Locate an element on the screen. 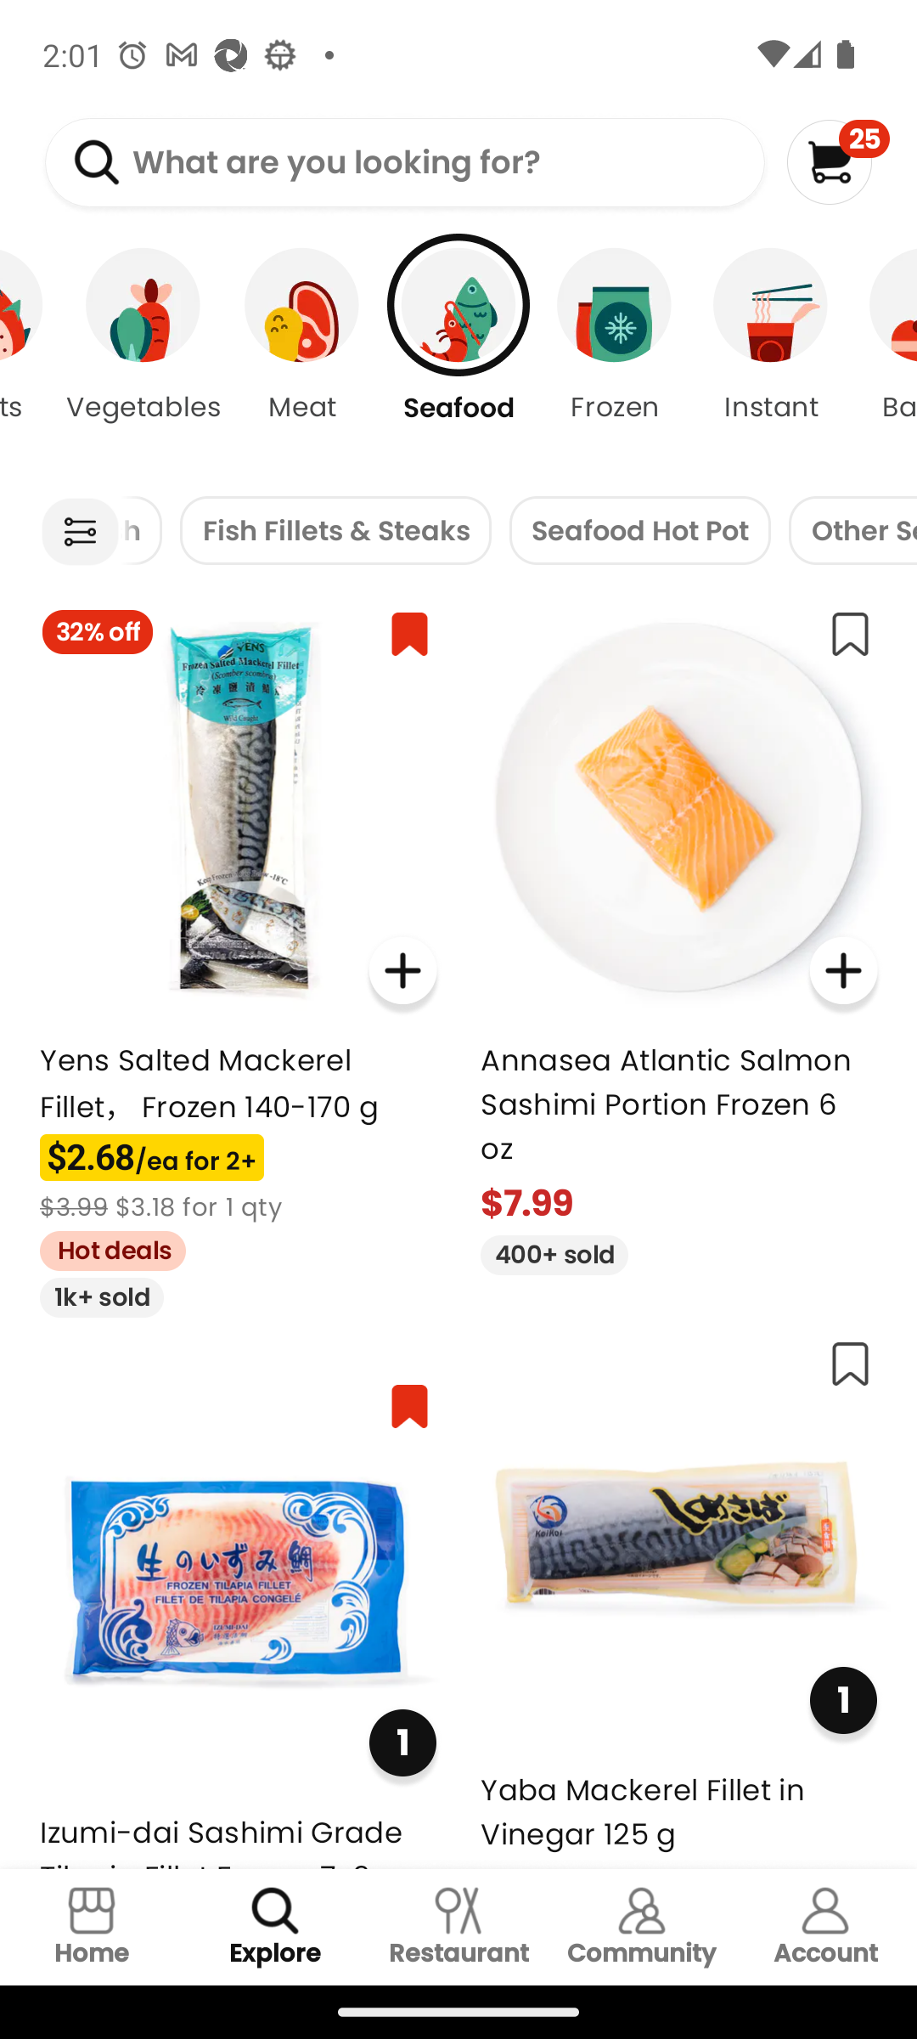 This screenshot has height=2039, width=917. Vegetables is located at coordinates (143, 357).